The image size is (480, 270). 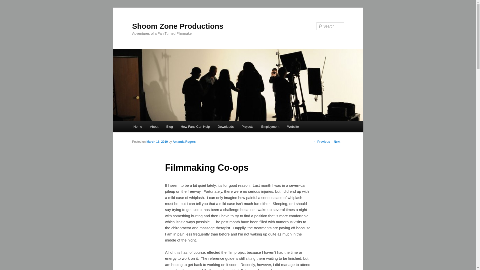 What do you see at coordinates (225, 126) in the screenshot?
I see `Downloads` at bounding box center [225, 126].